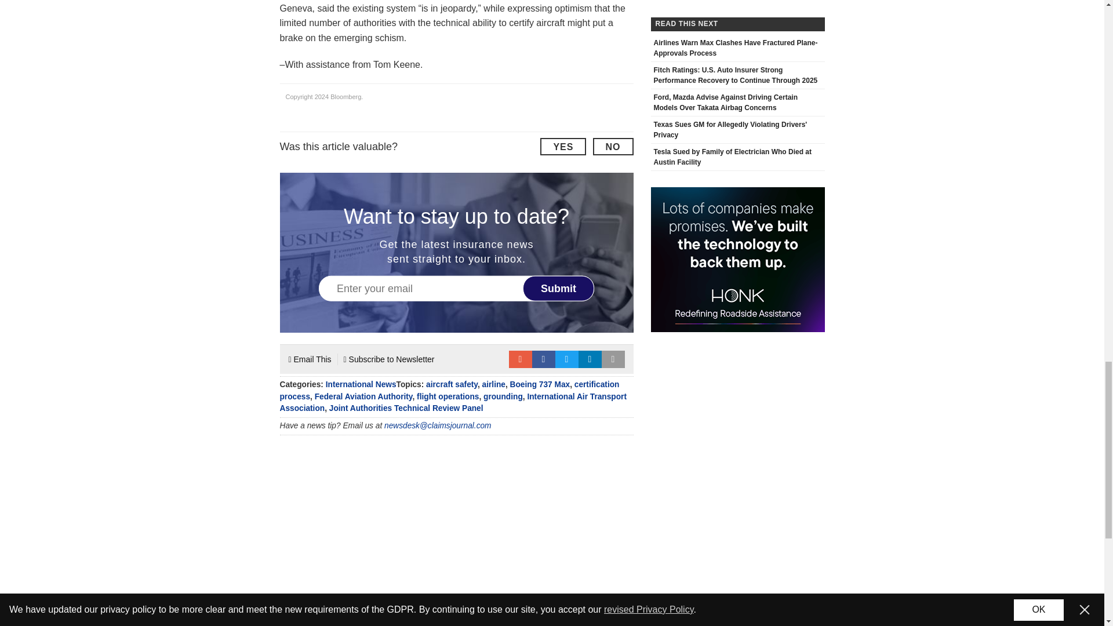  I want to click on NO, so click(612, 146).